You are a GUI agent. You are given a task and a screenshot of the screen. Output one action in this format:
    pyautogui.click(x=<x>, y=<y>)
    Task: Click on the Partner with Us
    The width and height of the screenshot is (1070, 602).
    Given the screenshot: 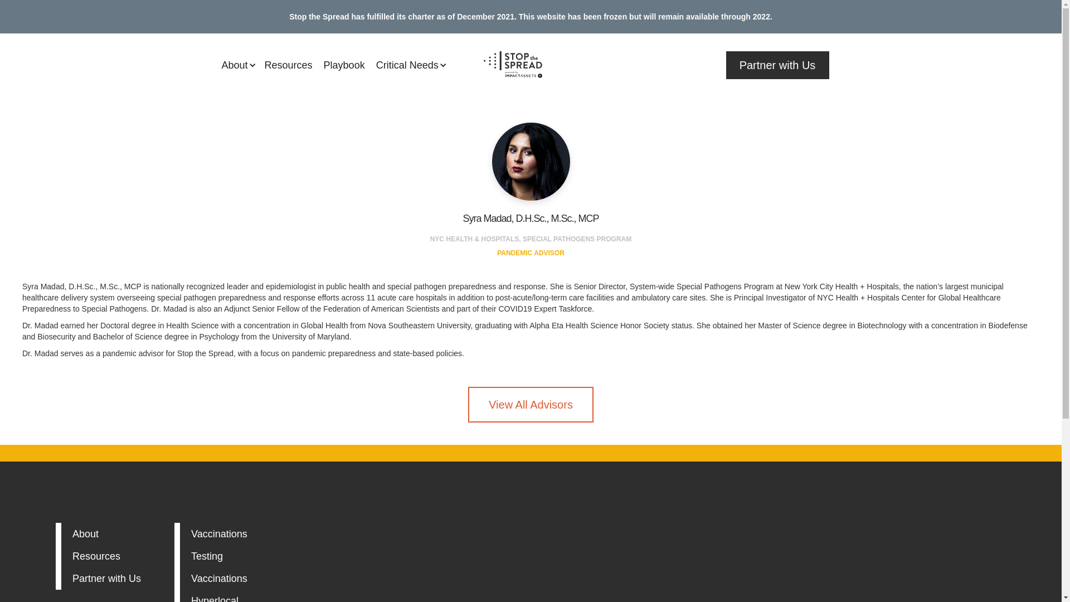 What is the action you would take?
    pyautogui.click(x=107, y=556)
    